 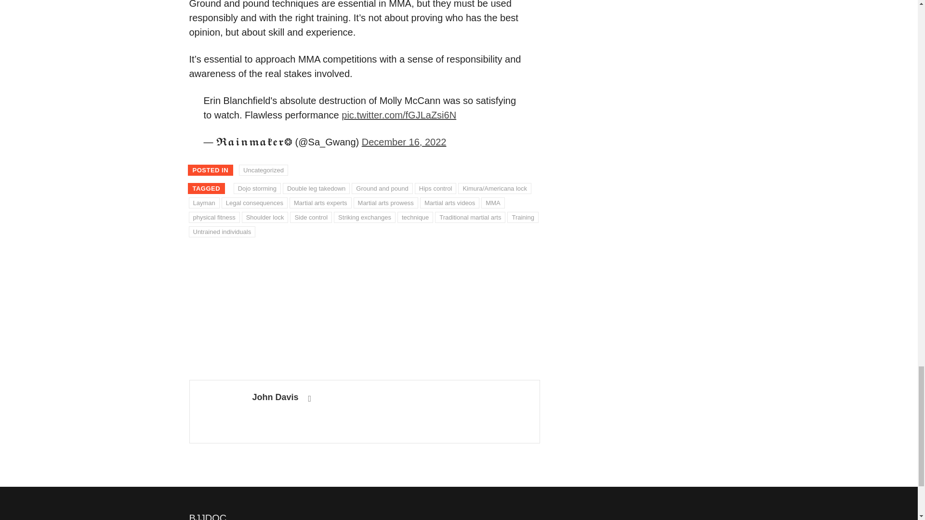 What do you see at coordinates (257, 189) in the screenshot?
I see `Dojo storming` at bounding box center [257, 189].